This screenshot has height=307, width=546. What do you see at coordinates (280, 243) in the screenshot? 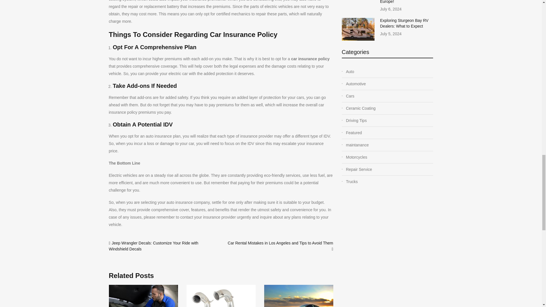
I see `Car Rental Mistakes in Los Angeles and Tips to Avoid Them` at bounding box center [280, 243].